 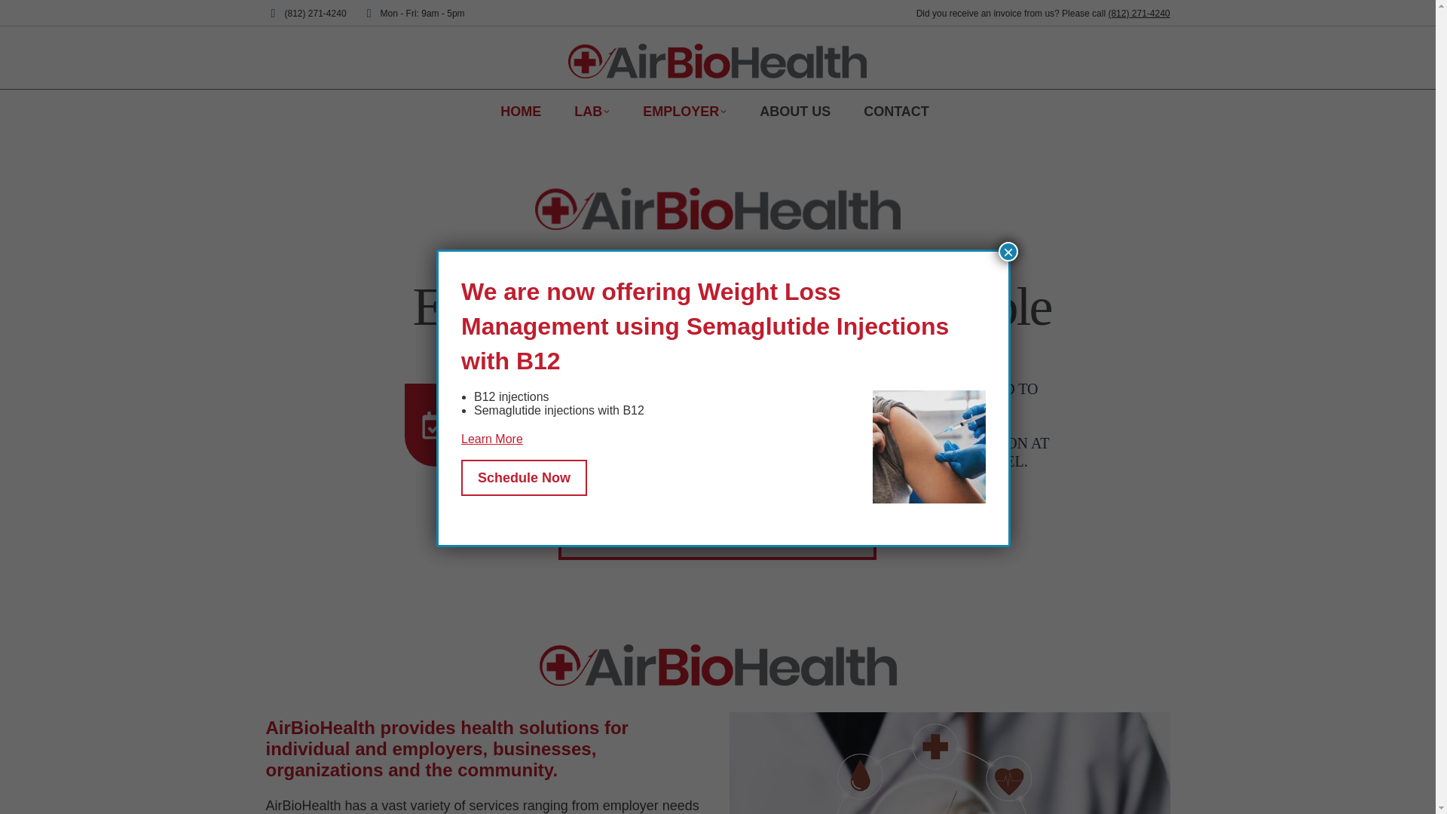 What do you see at coordinates (520, 110) in the screenshot?
I see `HOME` at bounding box center [520, 110].